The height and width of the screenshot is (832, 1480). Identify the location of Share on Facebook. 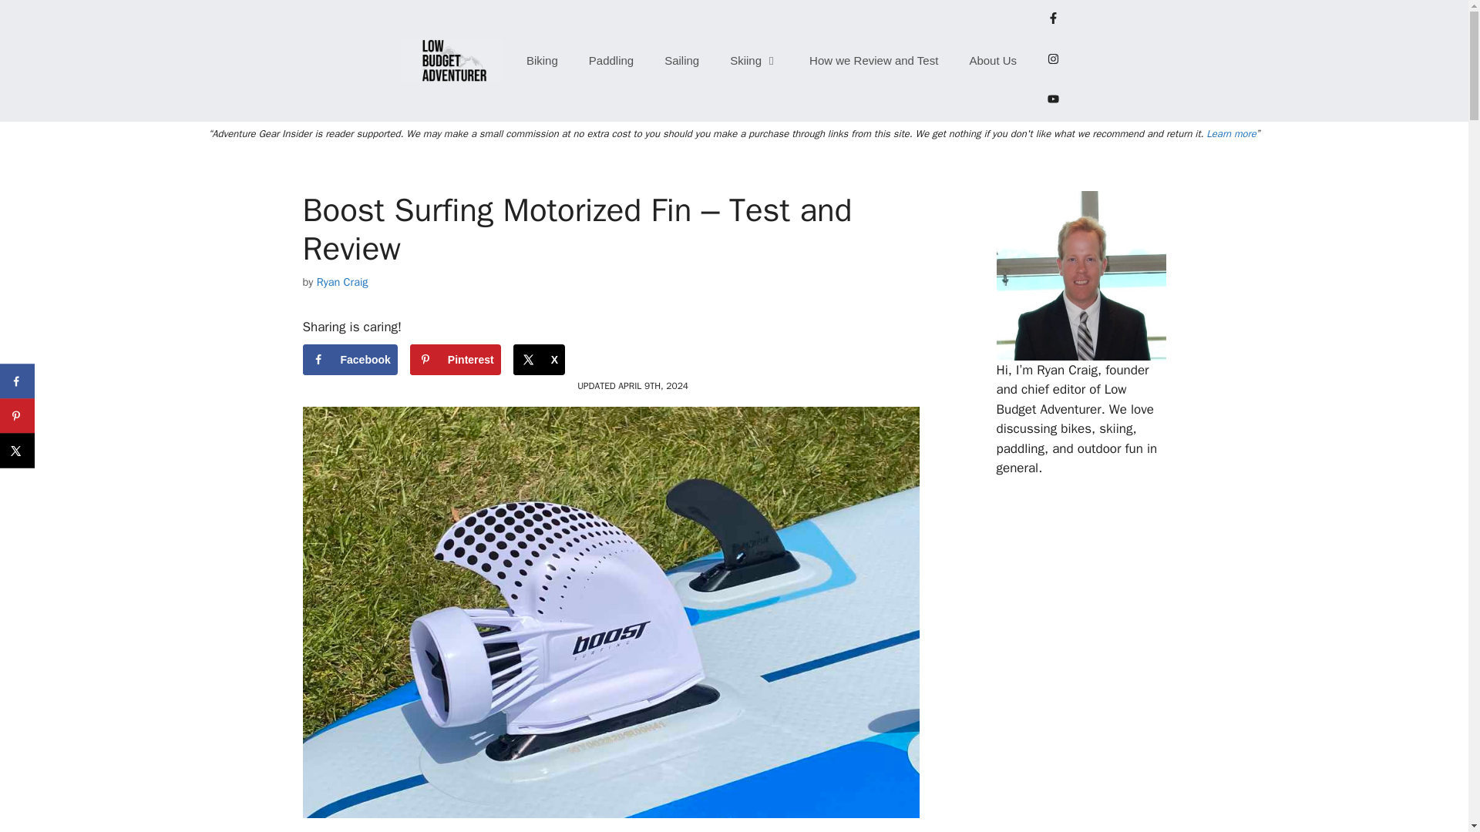
(348, 360).